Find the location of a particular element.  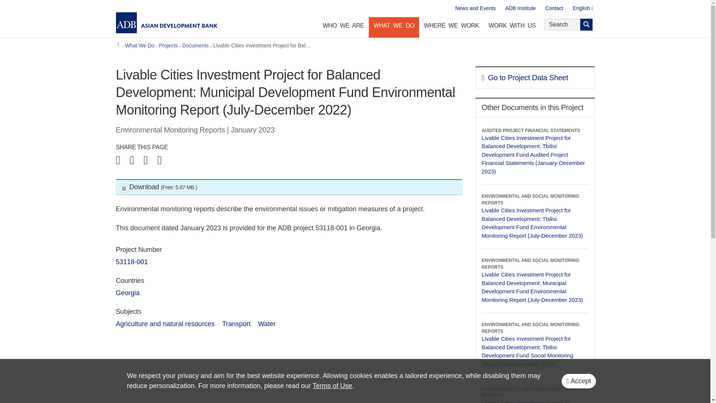

WHAT  WE  DO is located at coordinates (394, 27).